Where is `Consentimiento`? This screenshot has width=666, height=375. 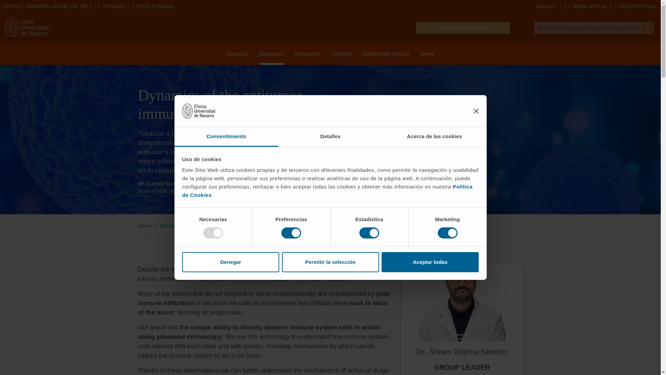 Consentimiento is located at coordinates (226, 137).